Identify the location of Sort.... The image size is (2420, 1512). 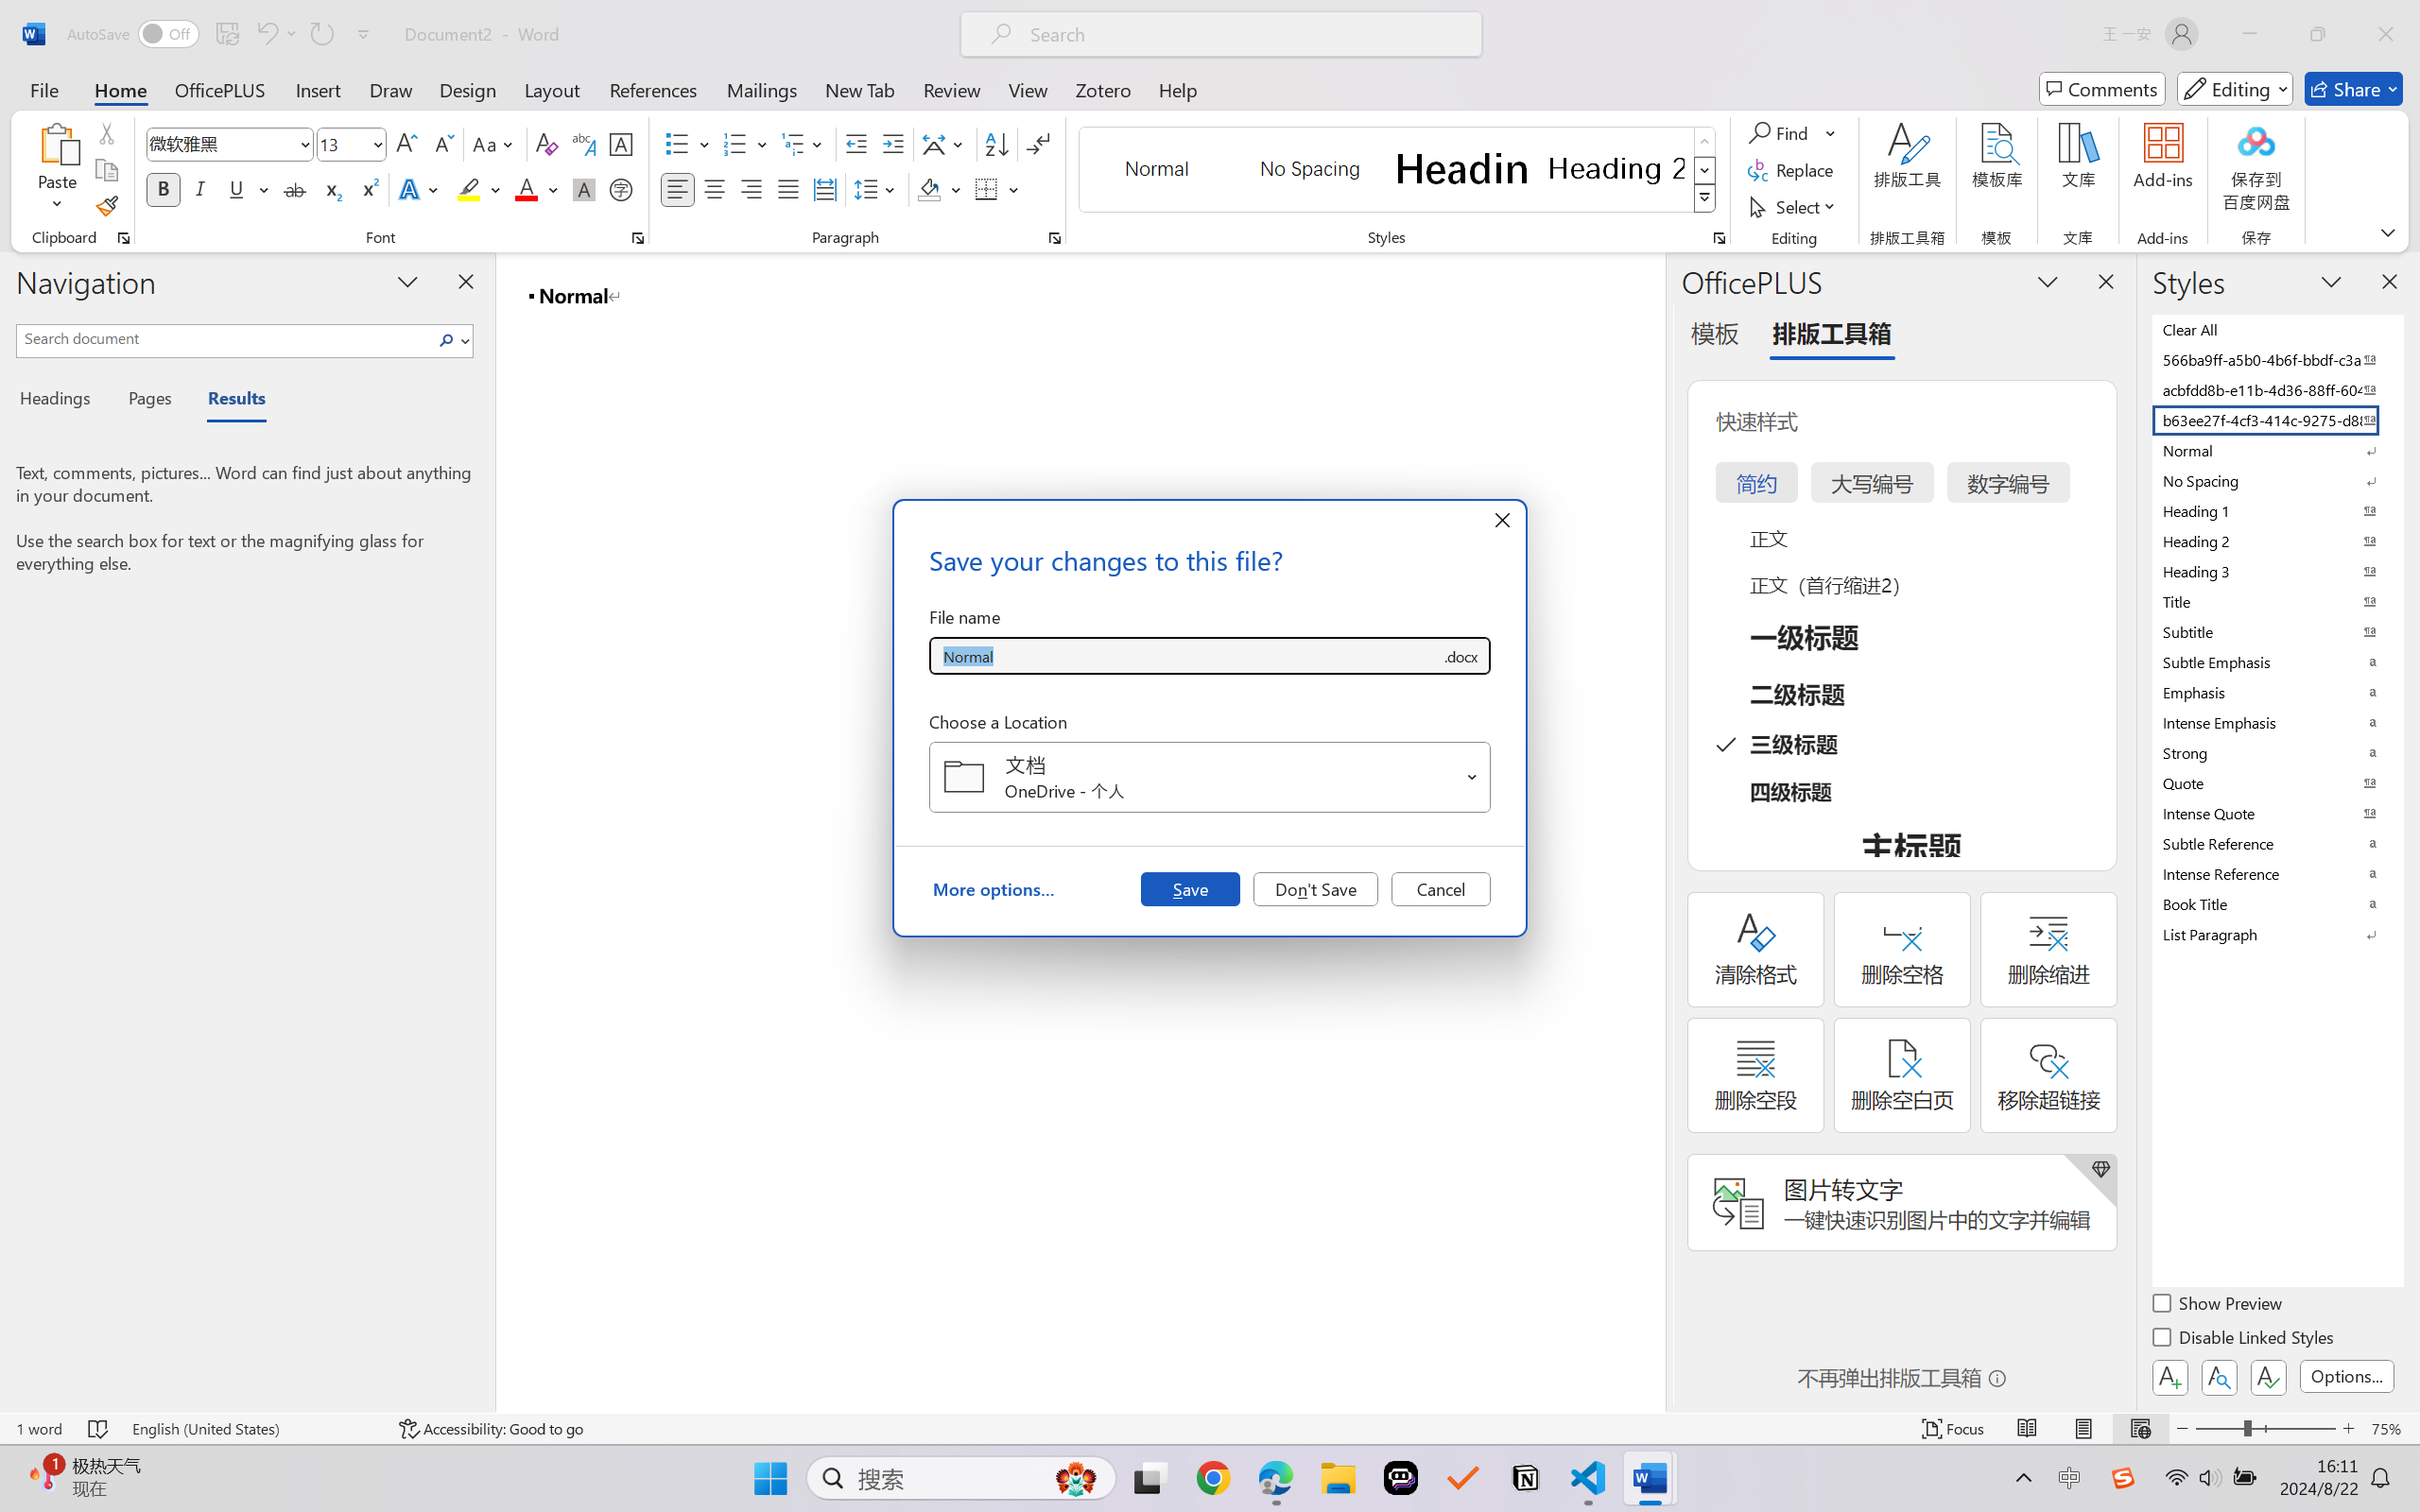
(996, 144).